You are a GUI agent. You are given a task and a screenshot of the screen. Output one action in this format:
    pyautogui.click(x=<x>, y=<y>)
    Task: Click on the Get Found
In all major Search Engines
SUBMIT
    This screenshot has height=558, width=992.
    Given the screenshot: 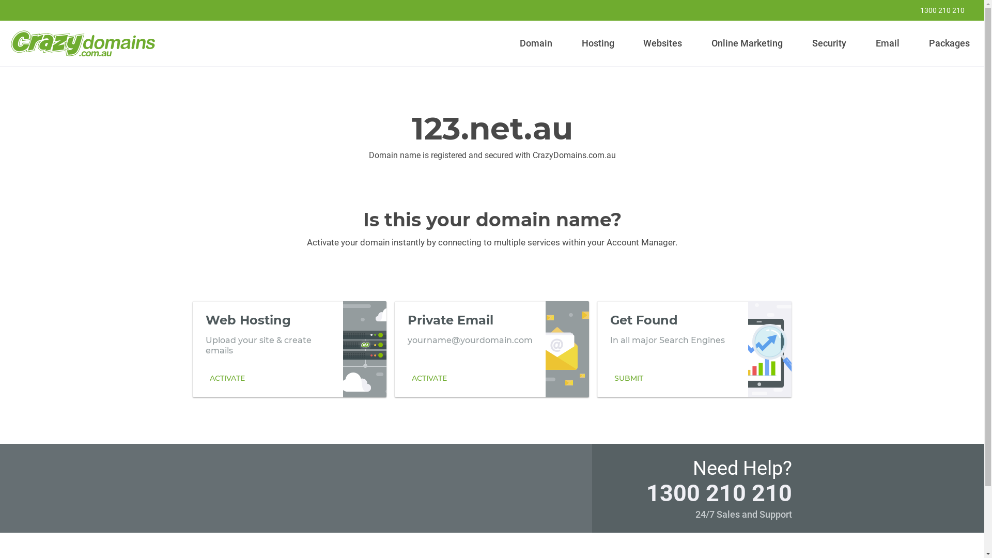 What is the action you would take?
    pyautogui.click(x=694, y=349)
    